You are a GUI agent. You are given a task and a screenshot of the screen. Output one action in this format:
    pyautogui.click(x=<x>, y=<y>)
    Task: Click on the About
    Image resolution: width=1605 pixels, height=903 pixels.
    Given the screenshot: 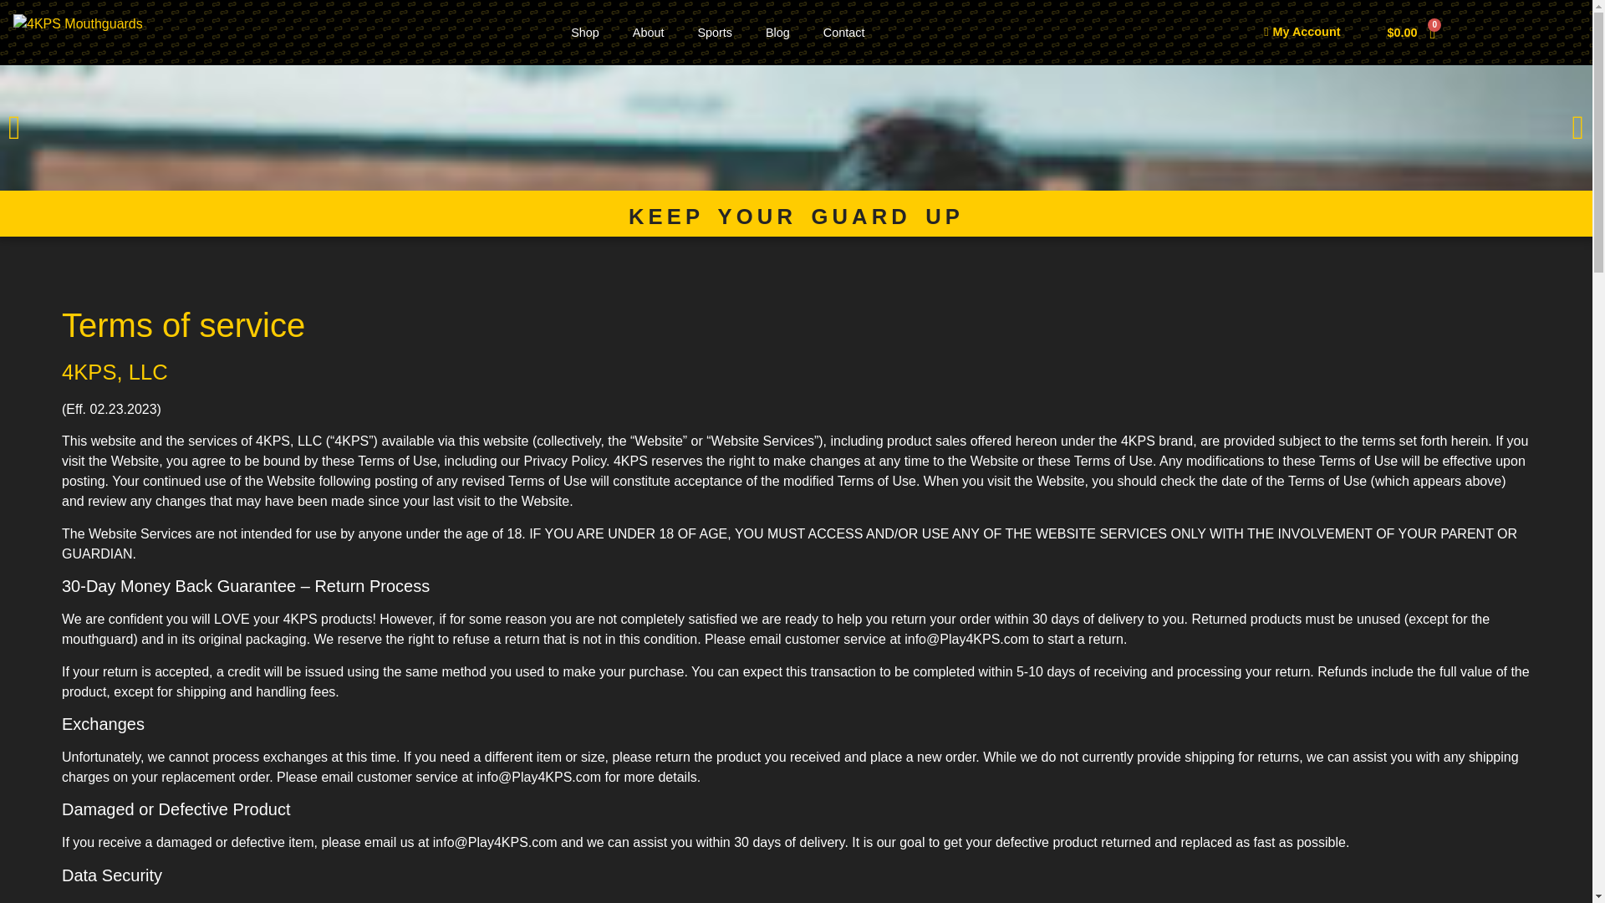 What is the action you would take?
    pyautogui.click(x=649, y=32)
    